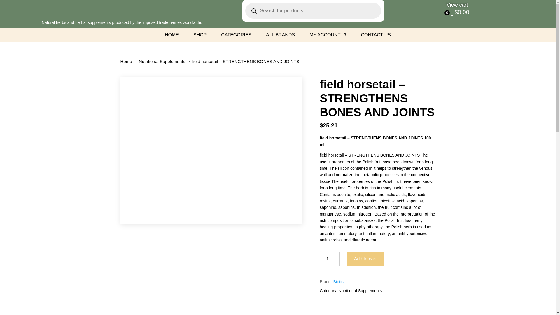 This screenshot has height=315, width=560. What do you see at coordinates (376, 36) in the screenshot?
I see `CONTACT US` at bounding box center [376, 36].